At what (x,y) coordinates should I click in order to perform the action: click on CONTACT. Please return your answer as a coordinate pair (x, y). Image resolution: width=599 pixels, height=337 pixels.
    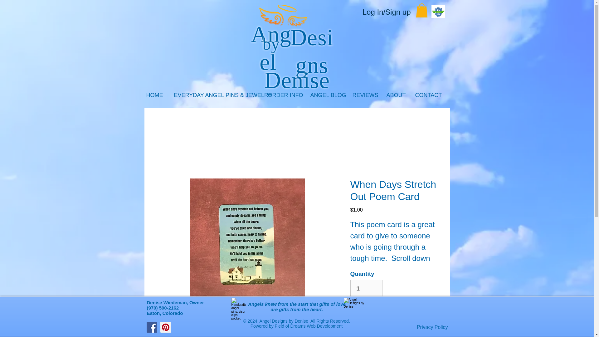
    Looking at the image, I should click on (428, 97).